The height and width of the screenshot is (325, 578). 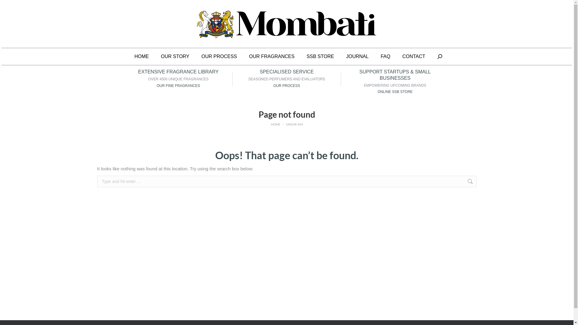 I want to click on OUR PROCESS, so click(x=287, y=86).